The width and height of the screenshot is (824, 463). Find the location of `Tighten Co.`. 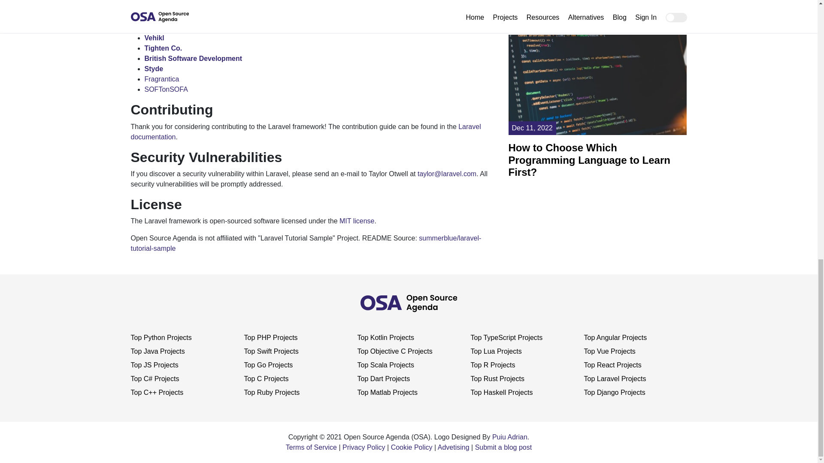

Tighten Co. is located at coordinates (163, 48).